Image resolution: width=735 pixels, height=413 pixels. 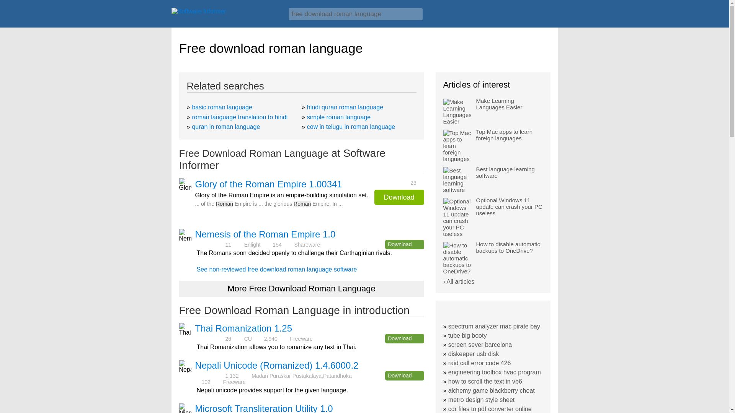 I want to click on See non-reviewed free download roman language software, so click(x=277, y=269).